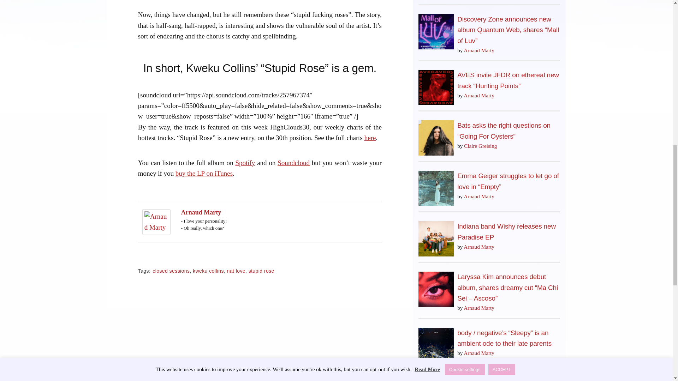 Image resolution: width=678 pixels, height=381 pixels. What do you see at coordinates (204, 173) in the screenshot?
I see `buy the LP on iTunes` at bounding box center [204, 173].